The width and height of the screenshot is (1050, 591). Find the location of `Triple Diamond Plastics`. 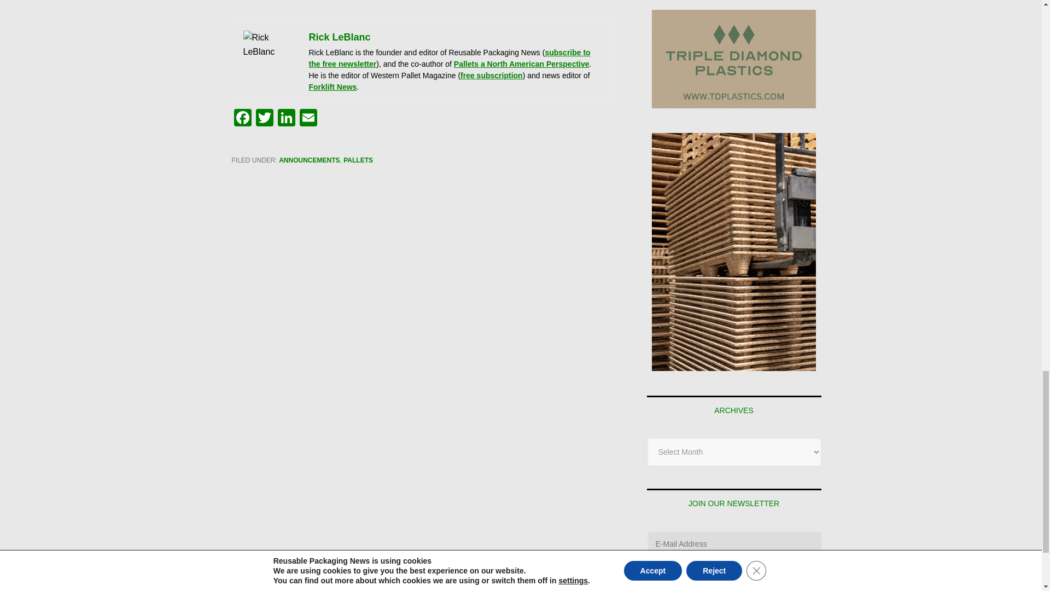

Triple Diamond Plastics is located at coordinates (734, 59).